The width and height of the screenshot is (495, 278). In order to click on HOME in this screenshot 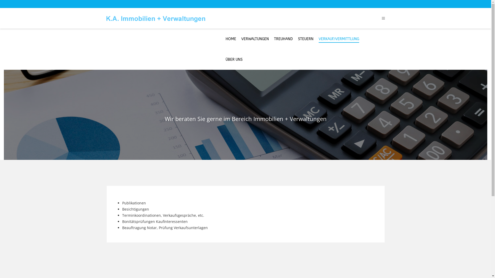, I will do `click(231, 39)`.